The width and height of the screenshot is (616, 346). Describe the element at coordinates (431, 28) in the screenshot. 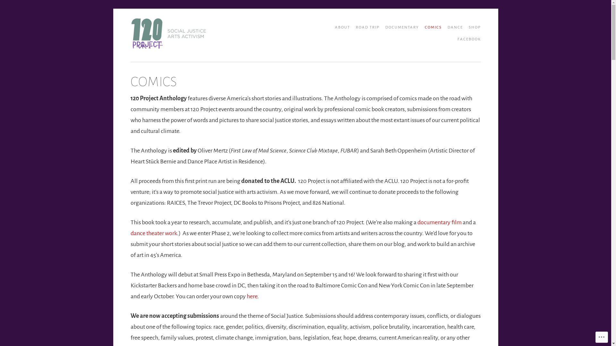

I see `COMICS` at that location.